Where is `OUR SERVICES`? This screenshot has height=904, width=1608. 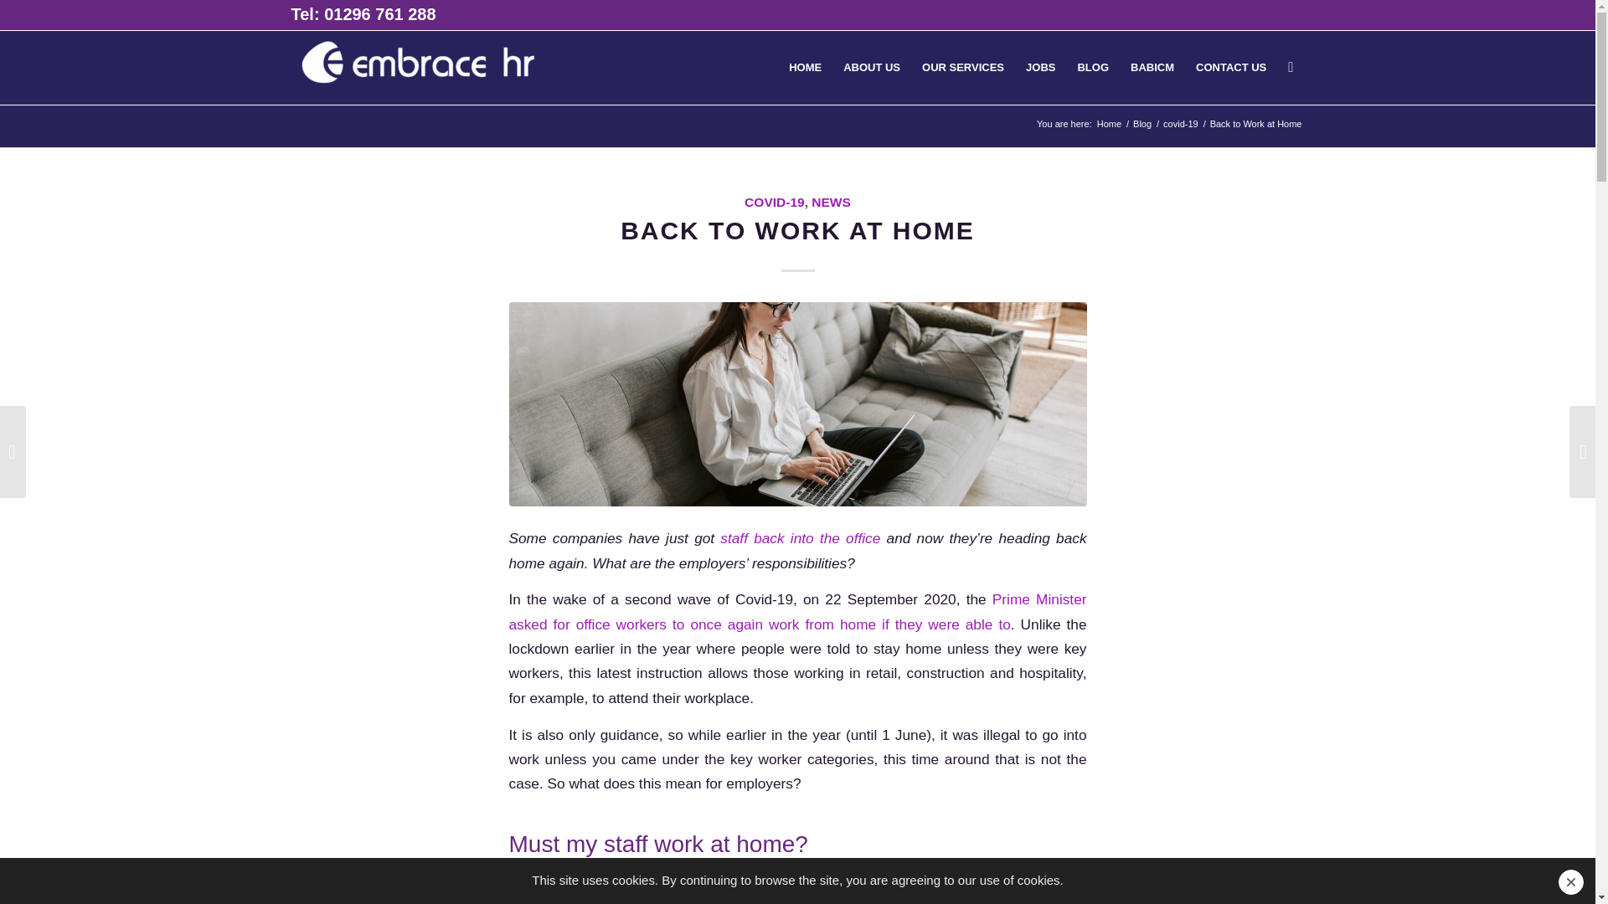
OUR SERVICES is located at coordinates (963, 67).